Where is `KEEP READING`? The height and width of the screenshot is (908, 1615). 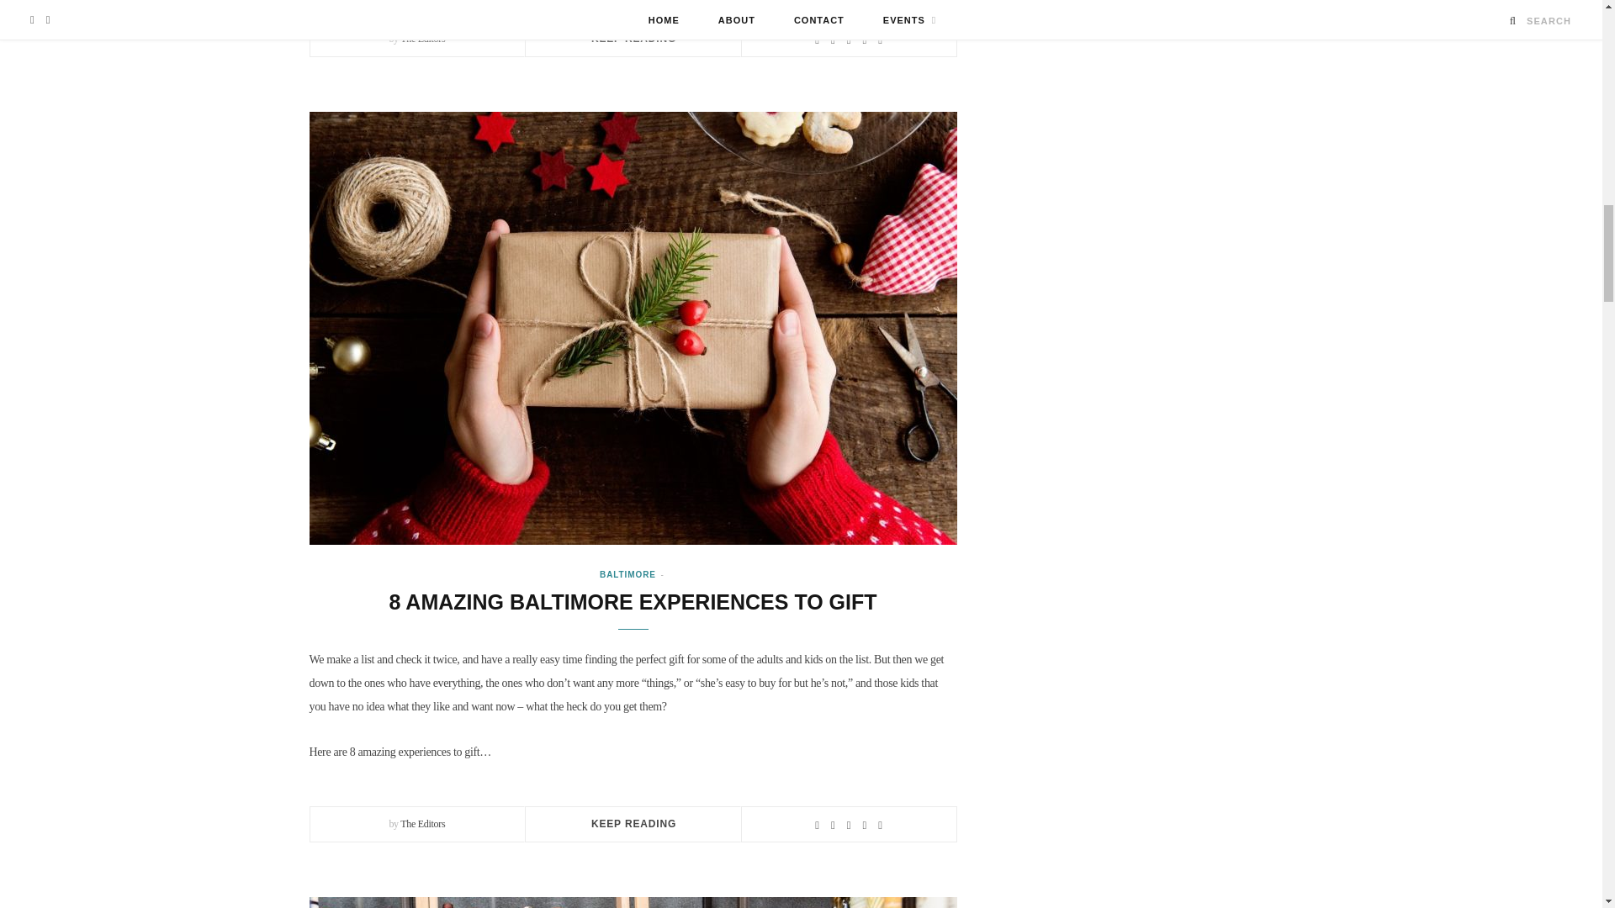
KEEP READING is located at coordinates (633, 38).